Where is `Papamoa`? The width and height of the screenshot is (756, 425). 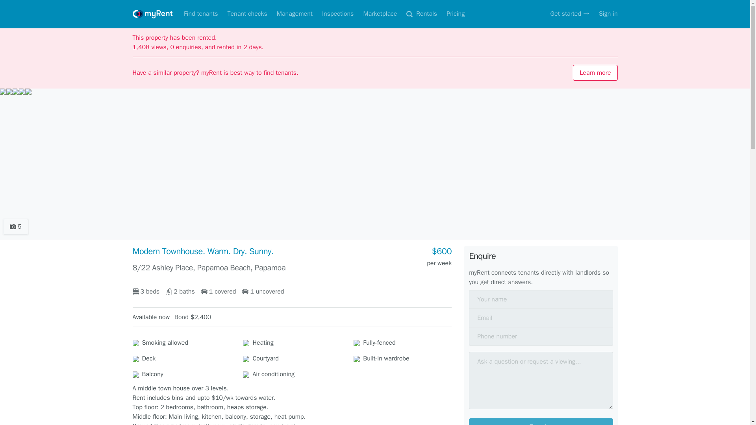 Papamoa is located at coordinates (270, 268).